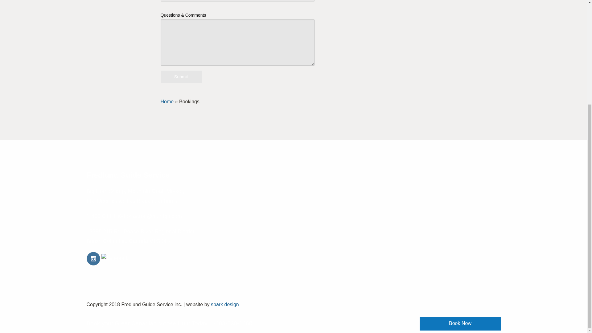 Image resolution: width=592 pixels, height=333 pixels. What do you see at coordinates (181, 77) in the screenshot?
I see `Submit` at bounding box center [181, 77].